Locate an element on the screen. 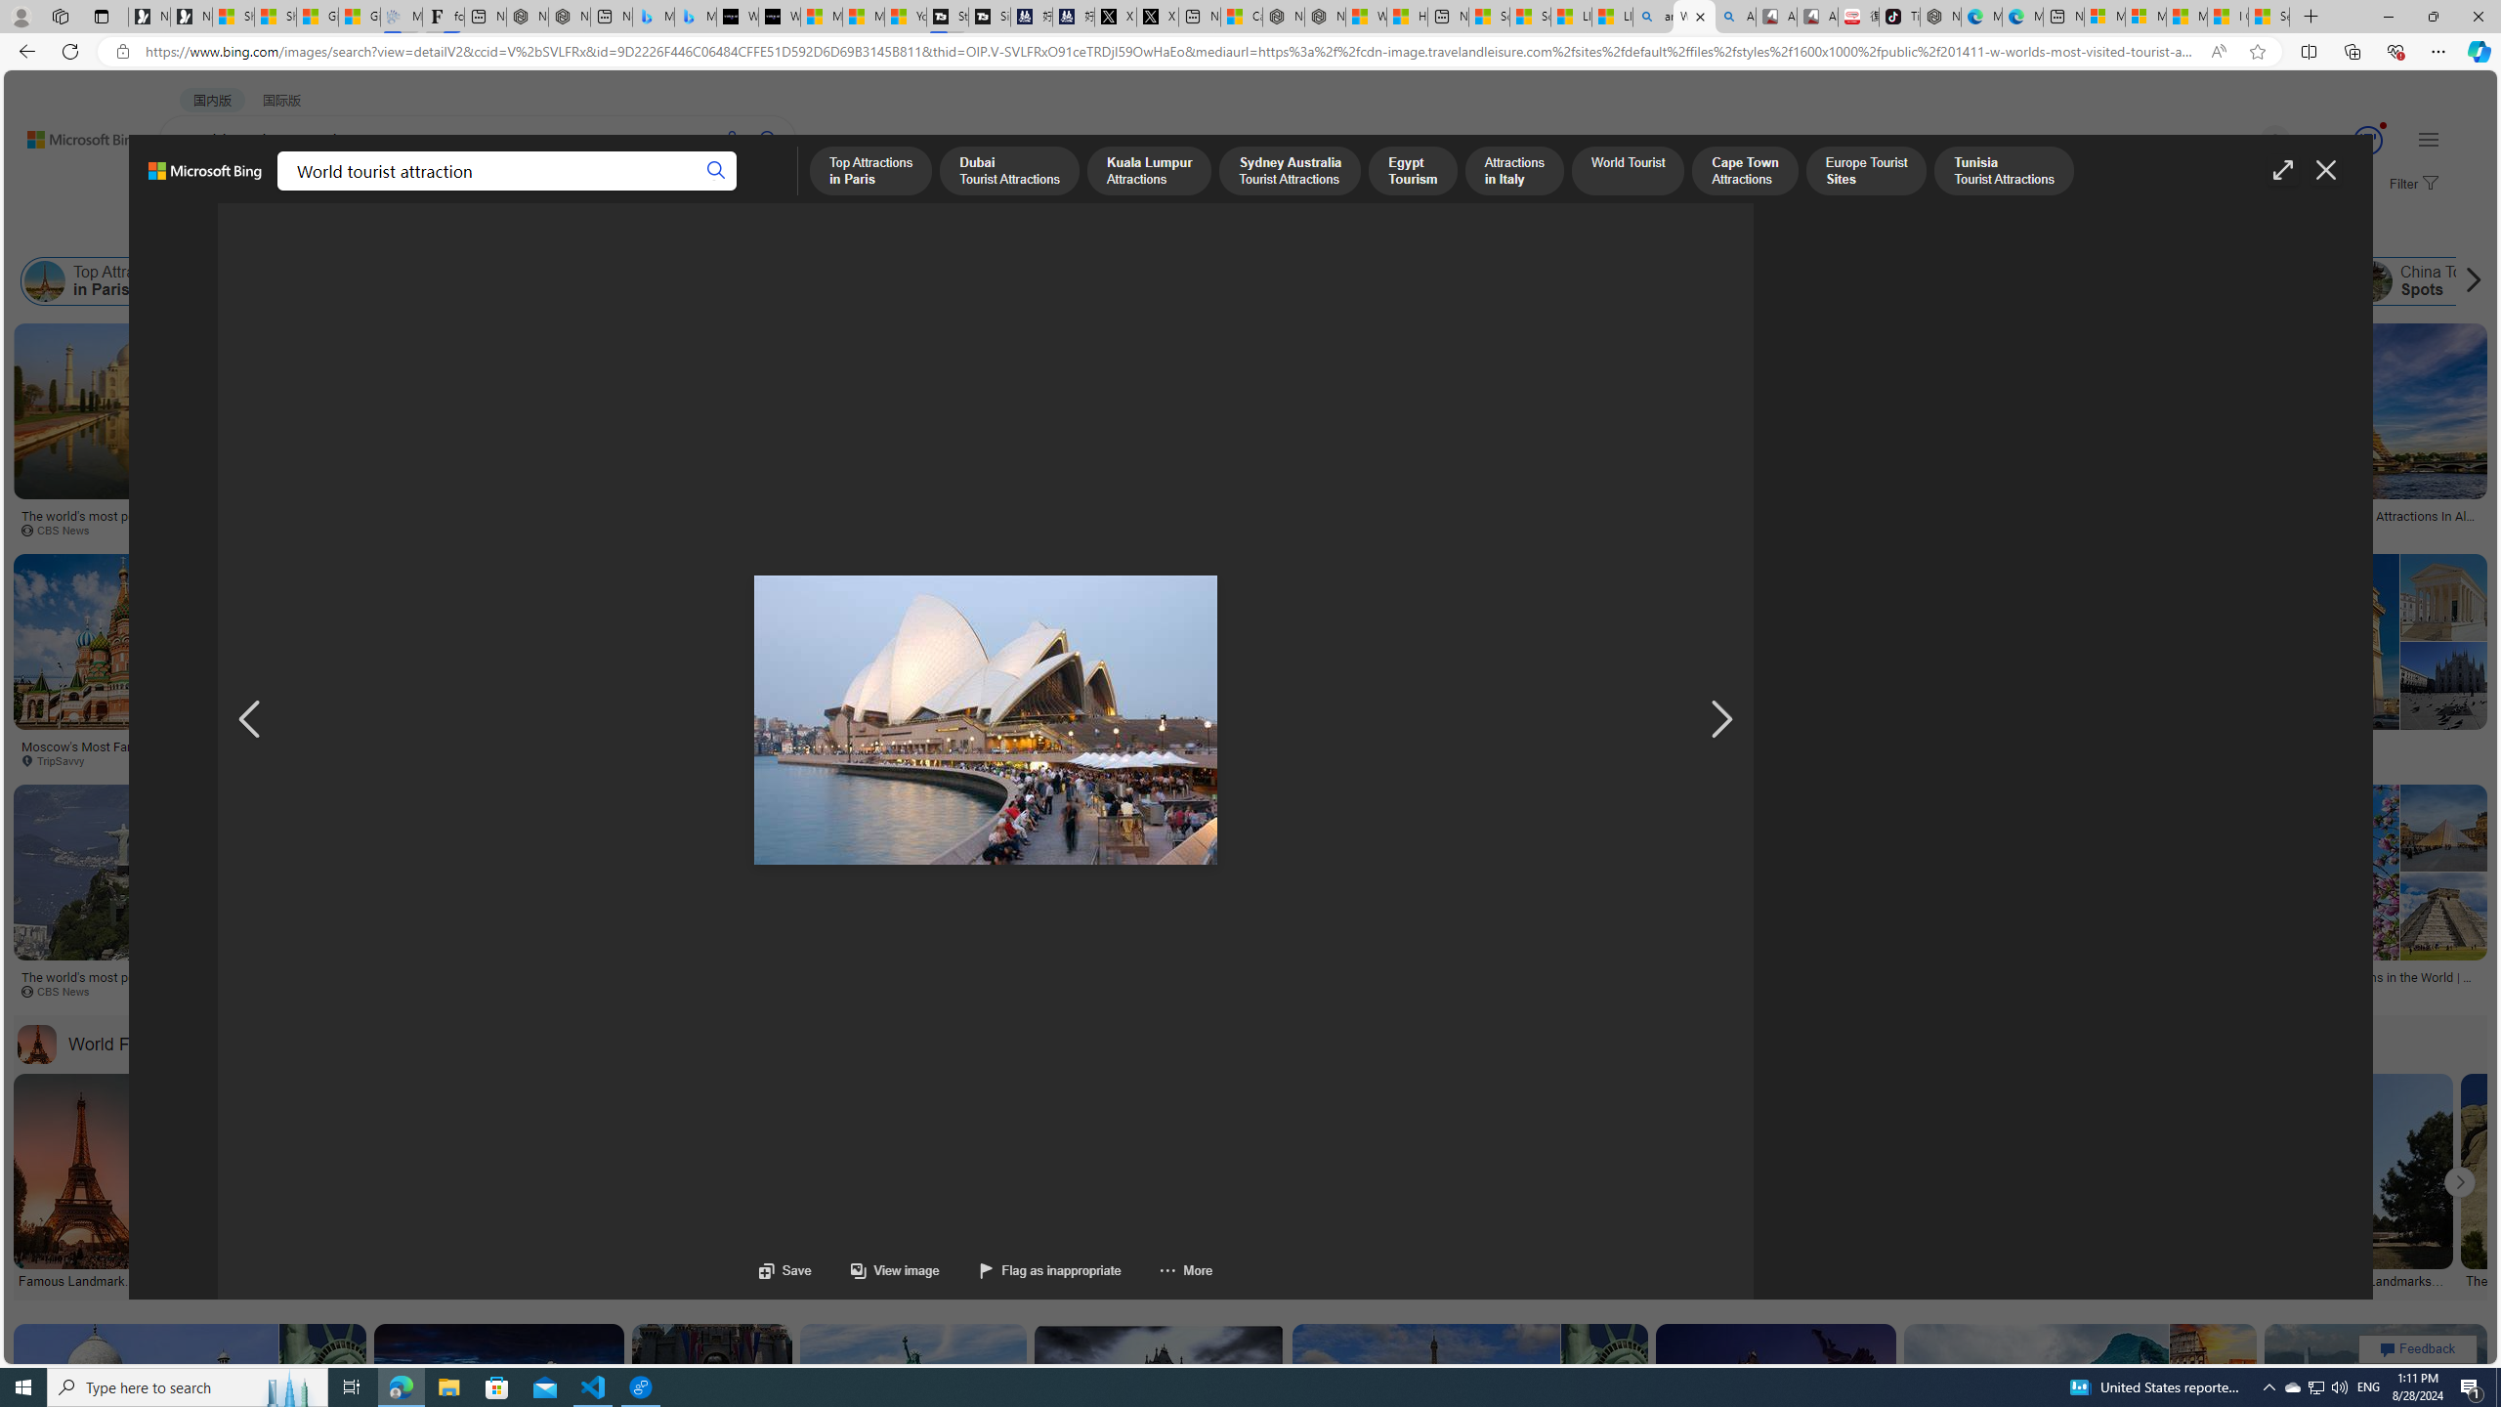 The height and width of the screenshot is (1407, 2501). mehndidesign.zohal.cc is located at coordinates (773, 760).